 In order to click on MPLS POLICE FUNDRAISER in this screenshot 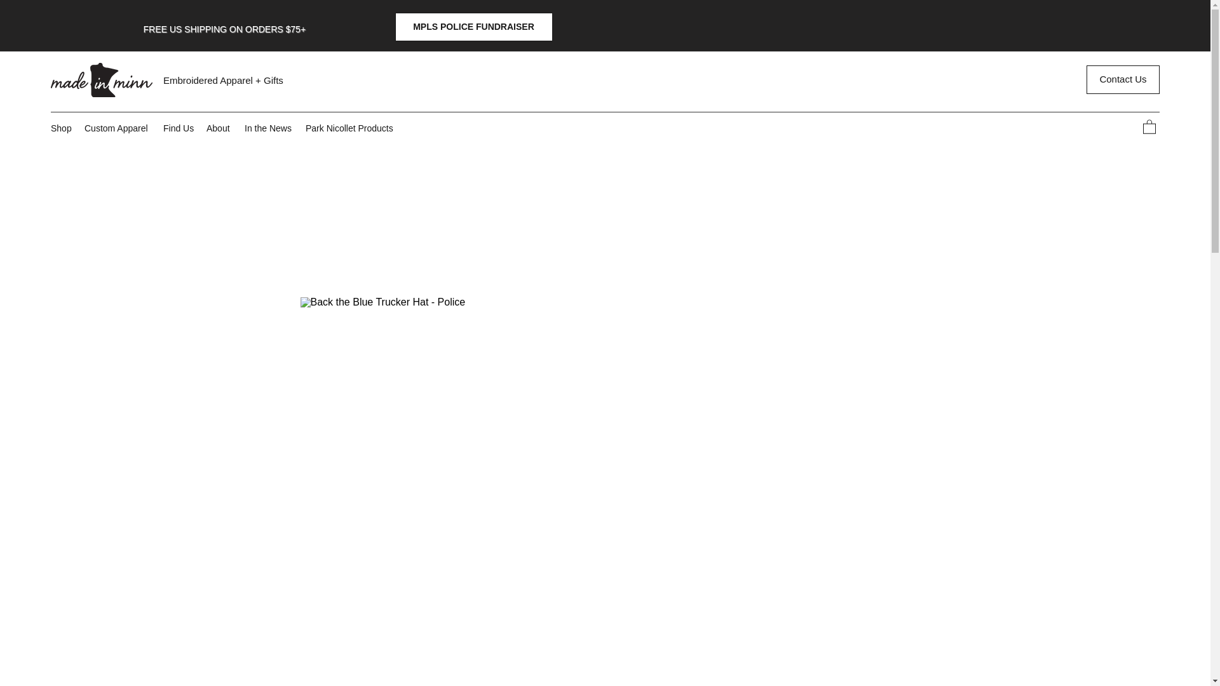, I will do `click(474, 27)`.